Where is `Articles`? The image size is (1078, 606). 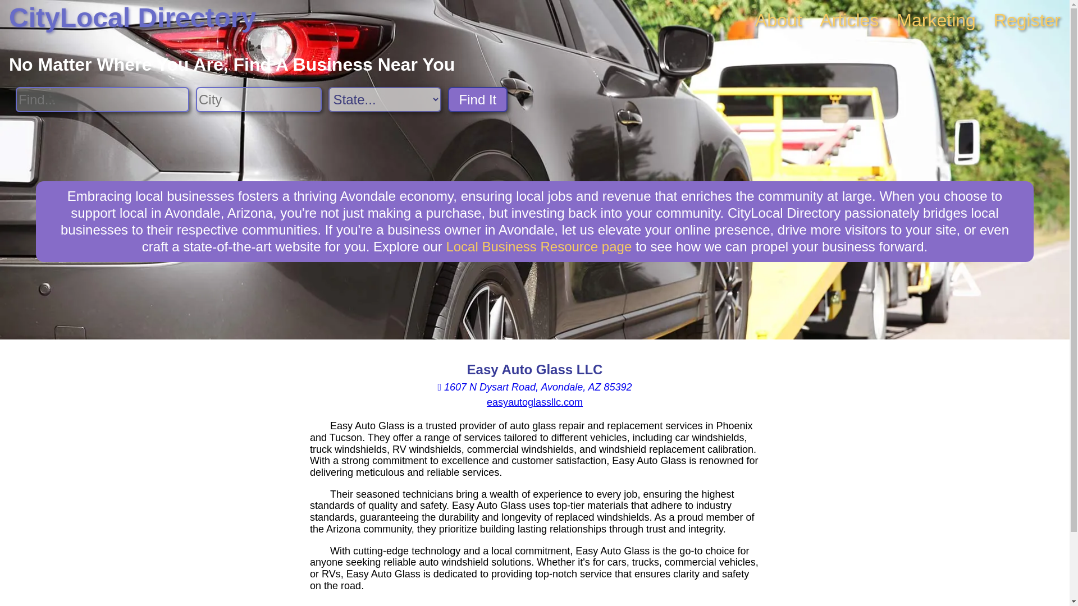 Articles is located at coordinates (849, 20).